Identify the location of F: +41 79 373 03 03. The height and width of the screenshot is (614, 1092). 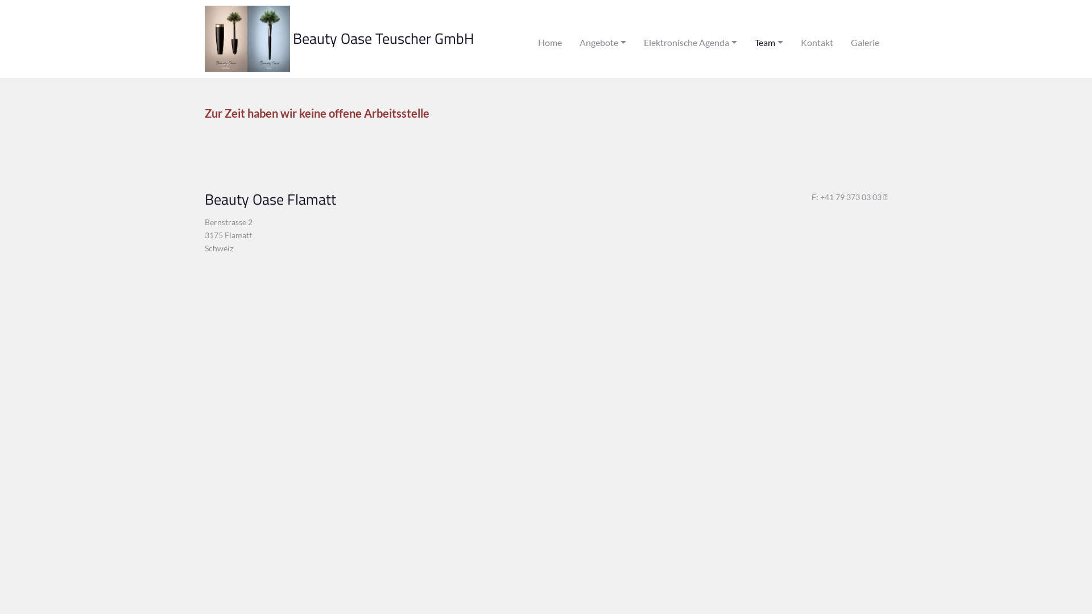
(850, 197).